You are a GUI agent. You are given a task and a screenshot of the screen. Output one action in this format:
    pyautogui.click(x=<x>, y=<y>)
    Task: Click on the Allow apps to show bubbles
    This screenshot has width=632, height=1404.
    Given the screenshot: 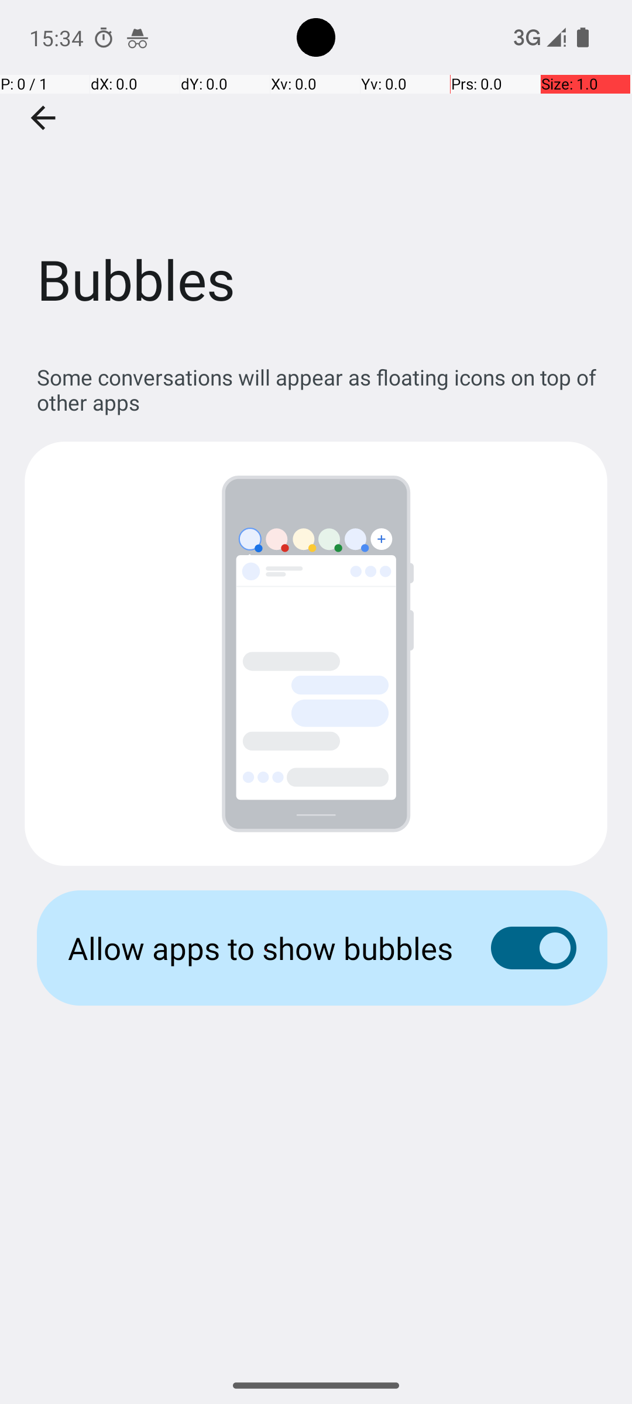 What is the action you would take?
    pyautogui.click(x=261, y=948)
    